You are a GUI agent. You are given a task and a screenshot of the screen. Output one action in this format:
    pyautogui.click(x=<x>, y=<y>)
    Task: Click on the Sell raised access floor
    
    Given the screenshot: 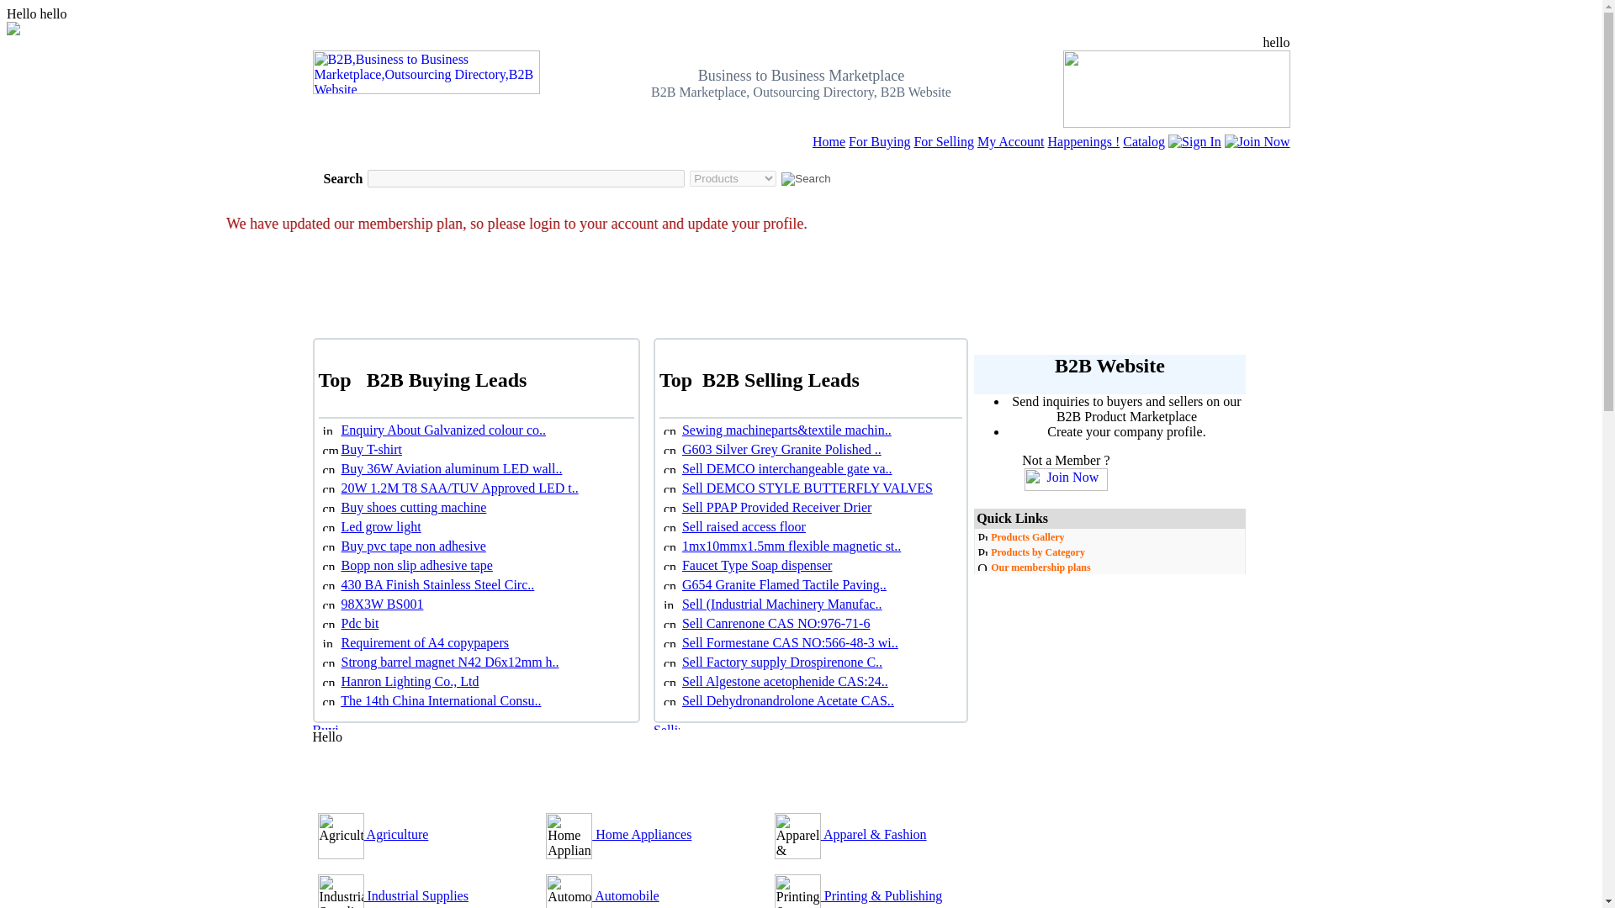 What is the action you would take?
    pyautogui.click(x=744, y=526)
    